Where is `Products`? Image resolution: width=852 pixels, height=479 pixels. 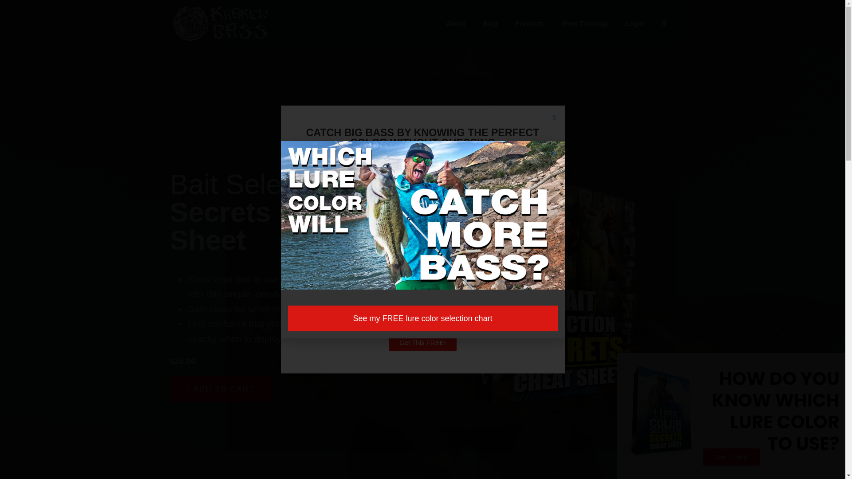
Products is located at coordinates (529, 23).